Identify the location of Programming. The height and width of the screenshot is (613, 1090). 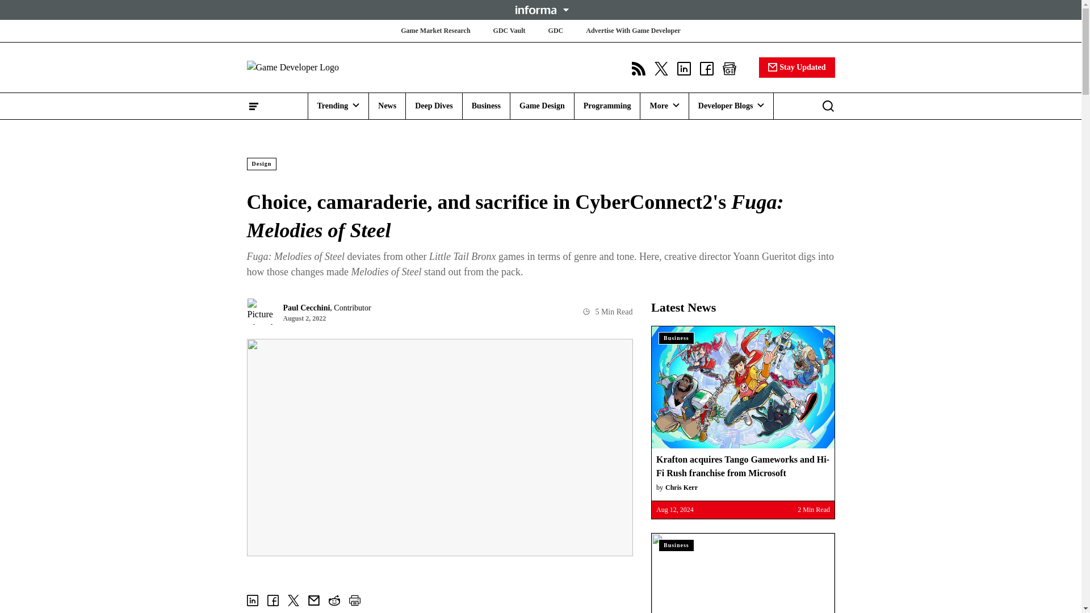
(607, 106).